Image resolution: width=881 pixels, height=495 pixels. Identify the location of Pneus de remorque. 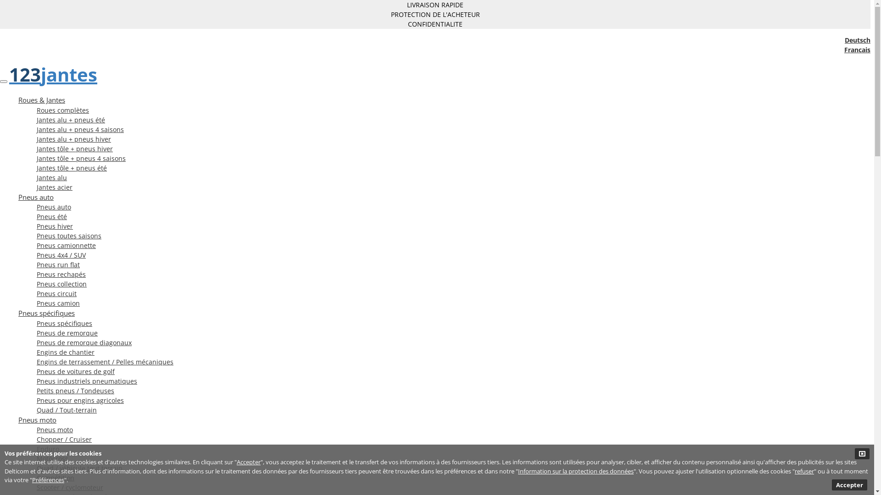
(67, 333).